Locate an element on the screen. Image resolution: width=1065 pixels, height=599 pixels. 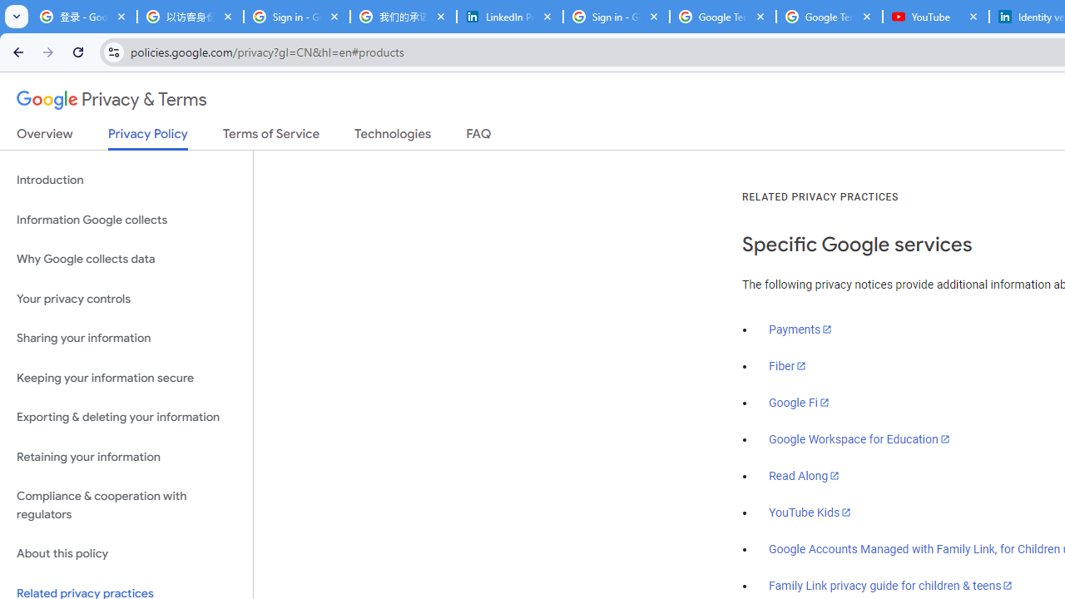
Privacy & Terms is located at coordinates (111, 100).